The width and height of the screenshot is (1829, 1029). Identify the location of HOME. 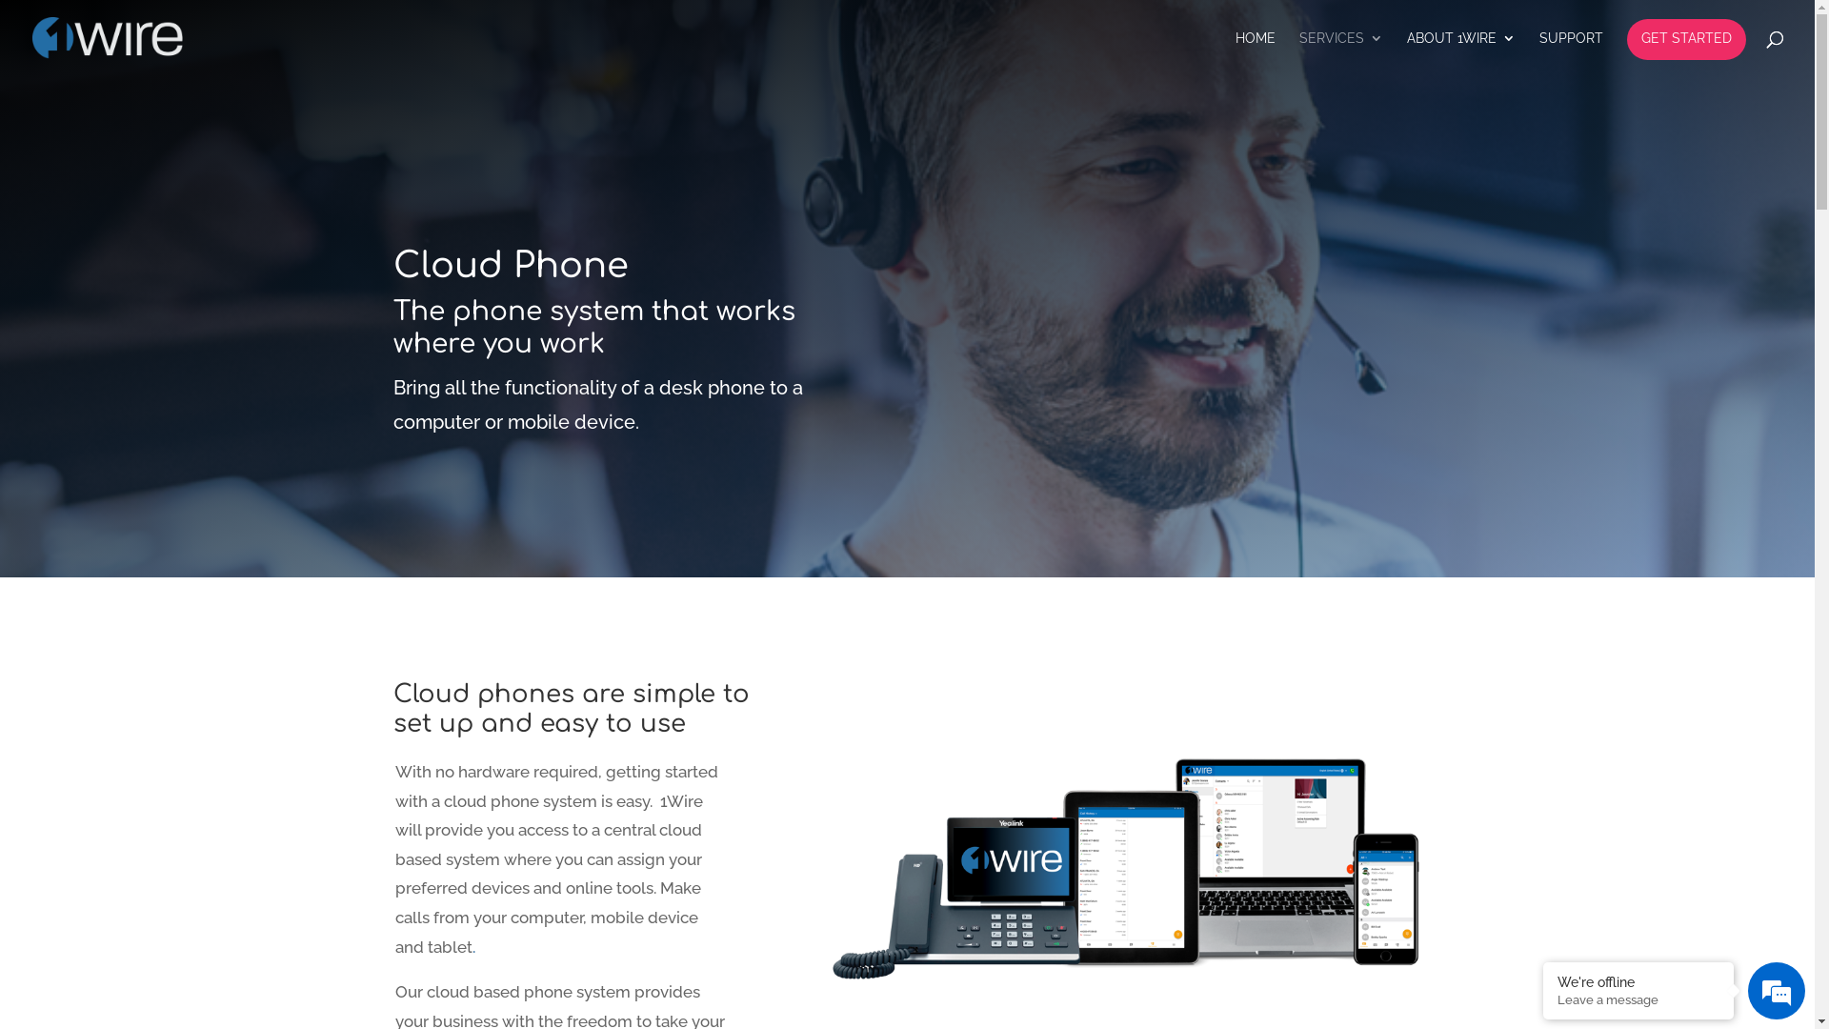
(1256, 53).